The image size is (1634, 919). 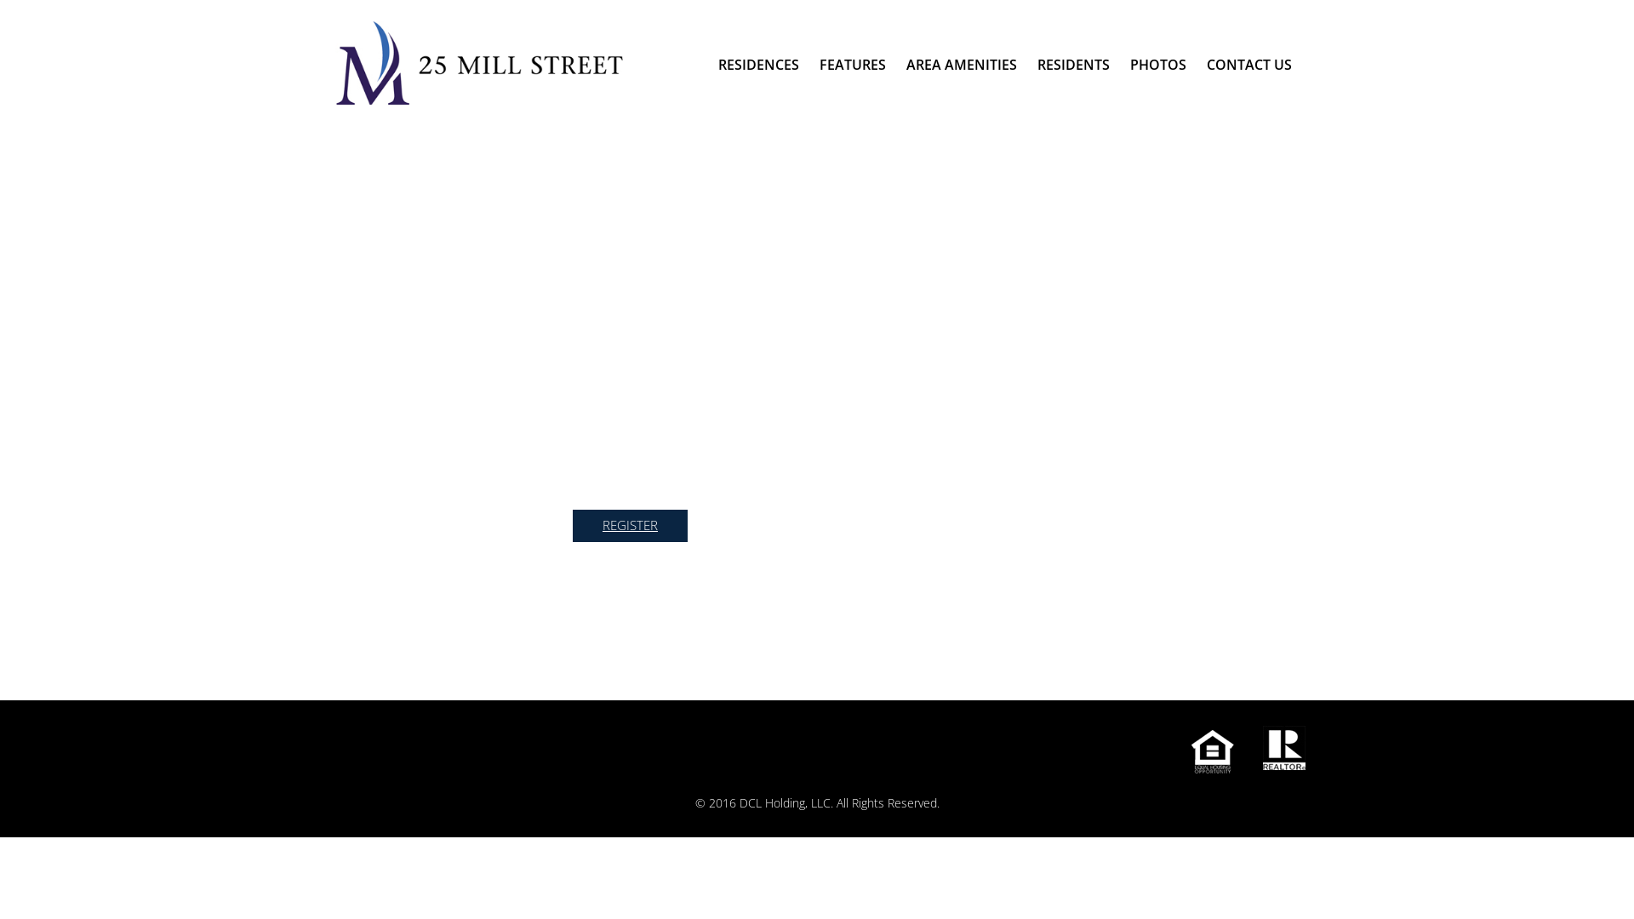 What do you see at coordinates (1249, 65) in the screenshot?
I see `CONTACT US` at bounding box center [1249, 65].